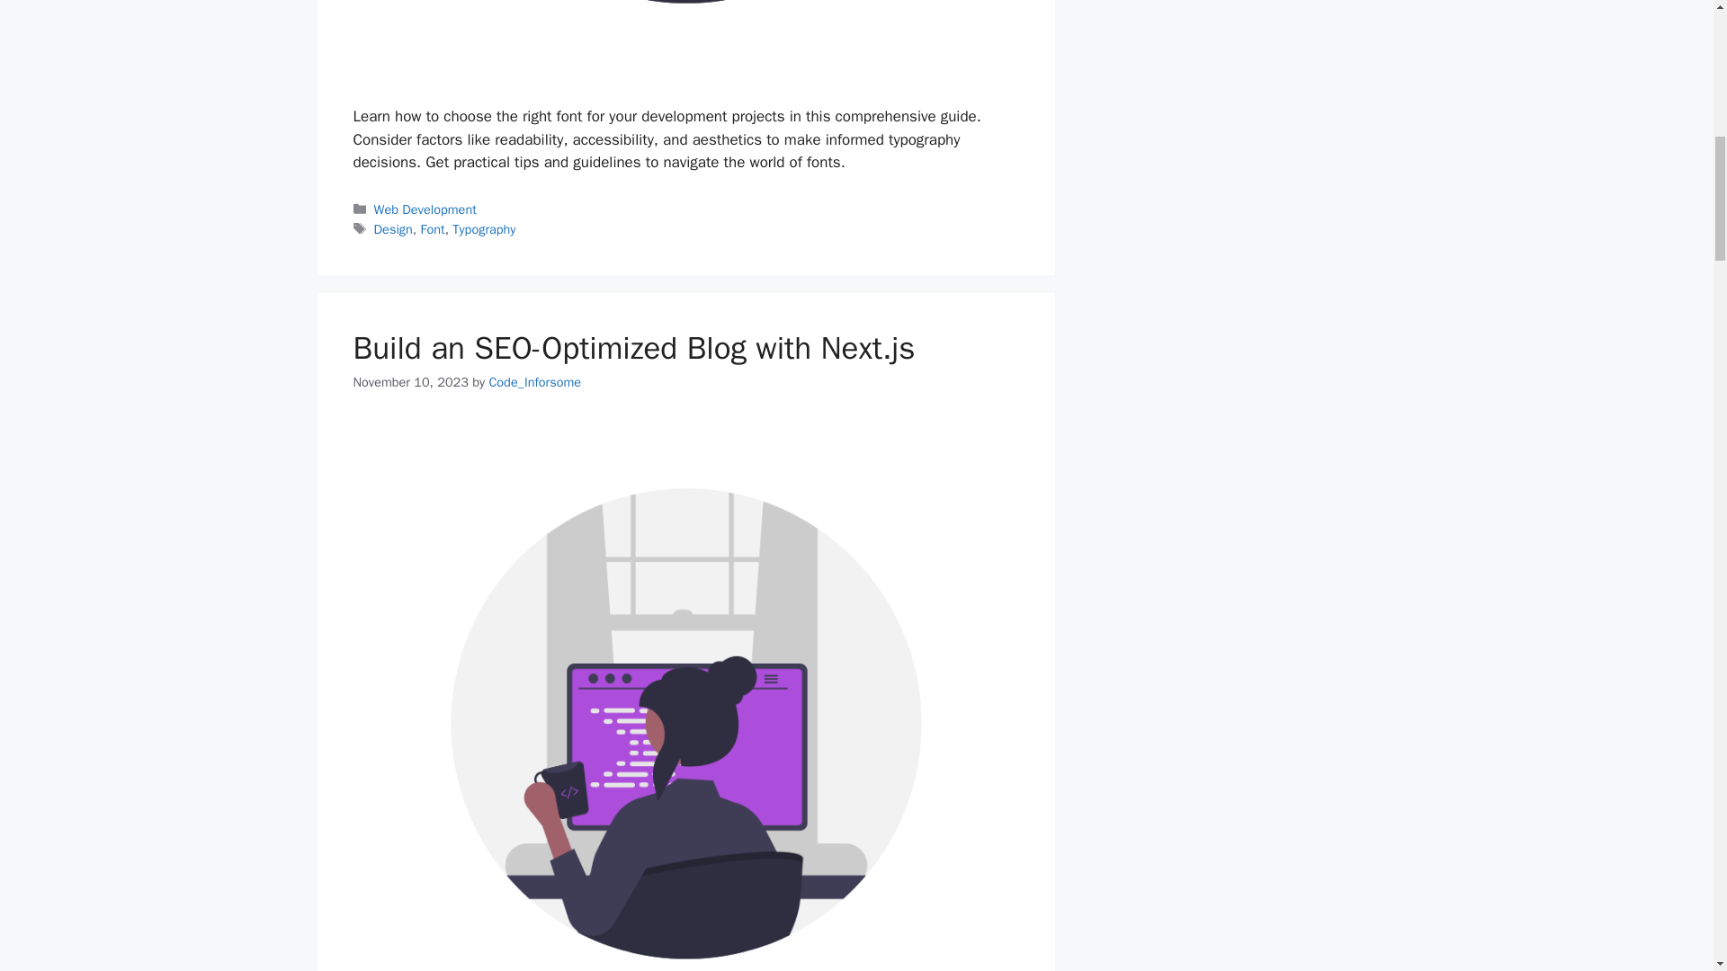 Image resolution: width=1727 pixels, height=971 pixels. I want to click on Typography, so click(484, 228).